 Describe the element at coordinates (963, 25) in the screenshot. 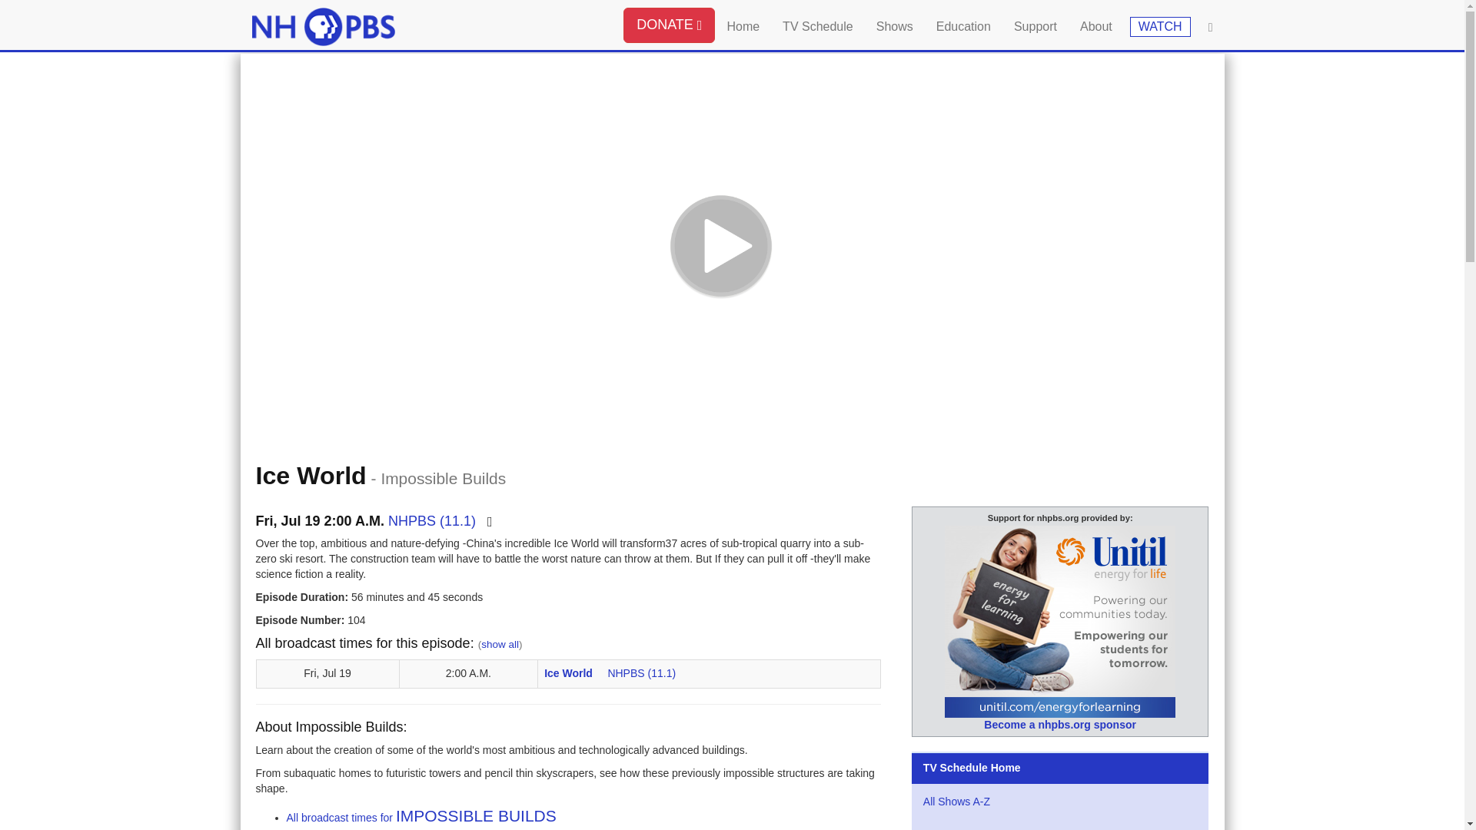

I see `Education` at that location.